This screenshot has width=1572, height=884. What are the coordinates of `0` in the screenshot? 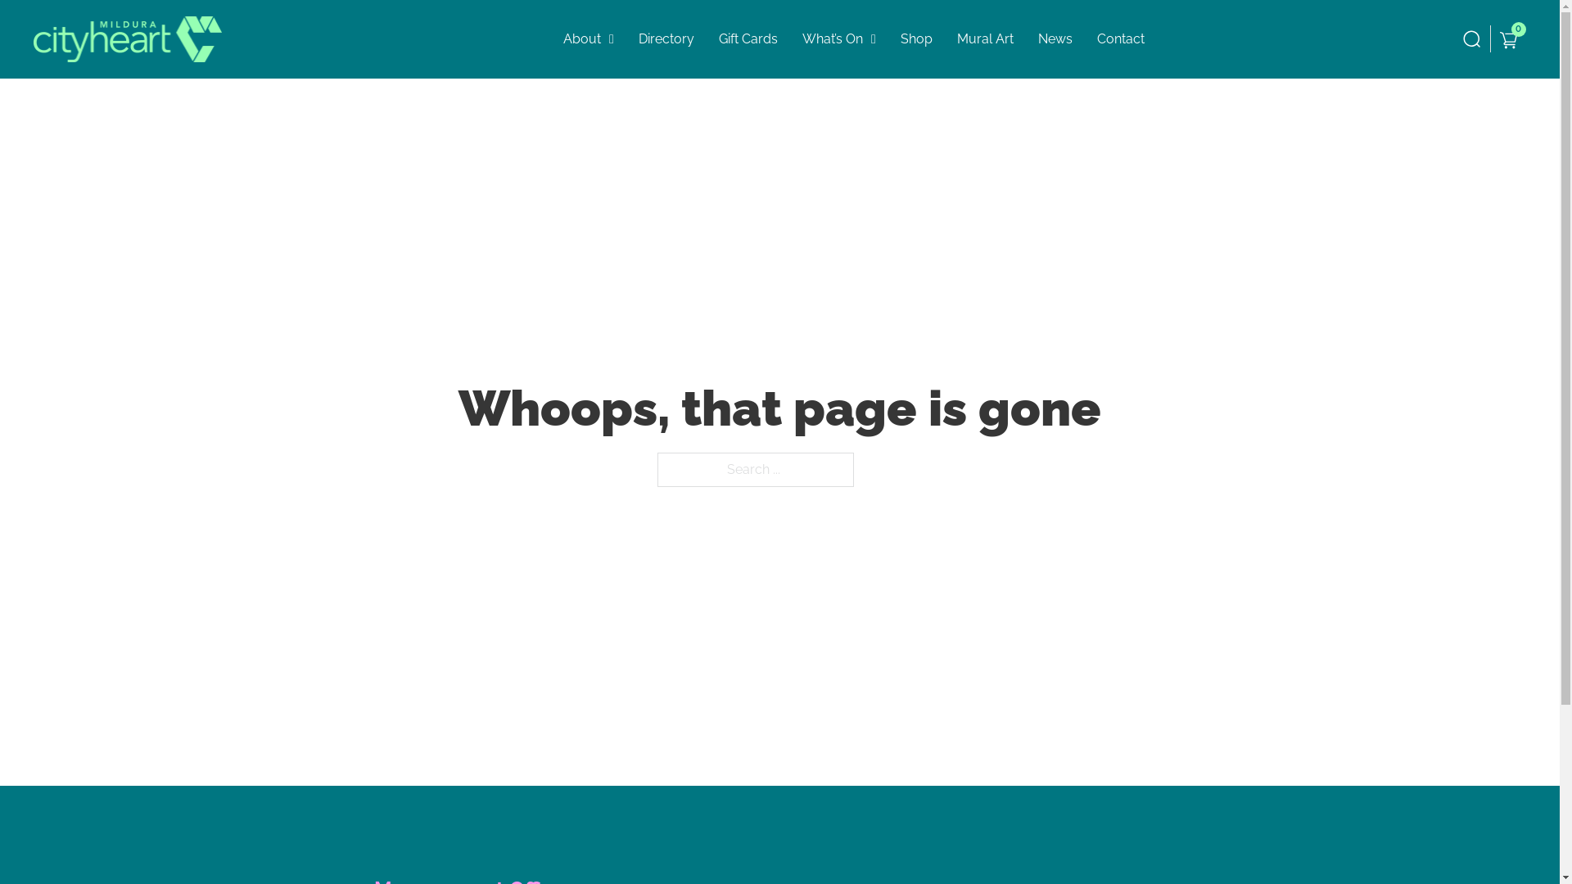 It's located at (1508, 39).